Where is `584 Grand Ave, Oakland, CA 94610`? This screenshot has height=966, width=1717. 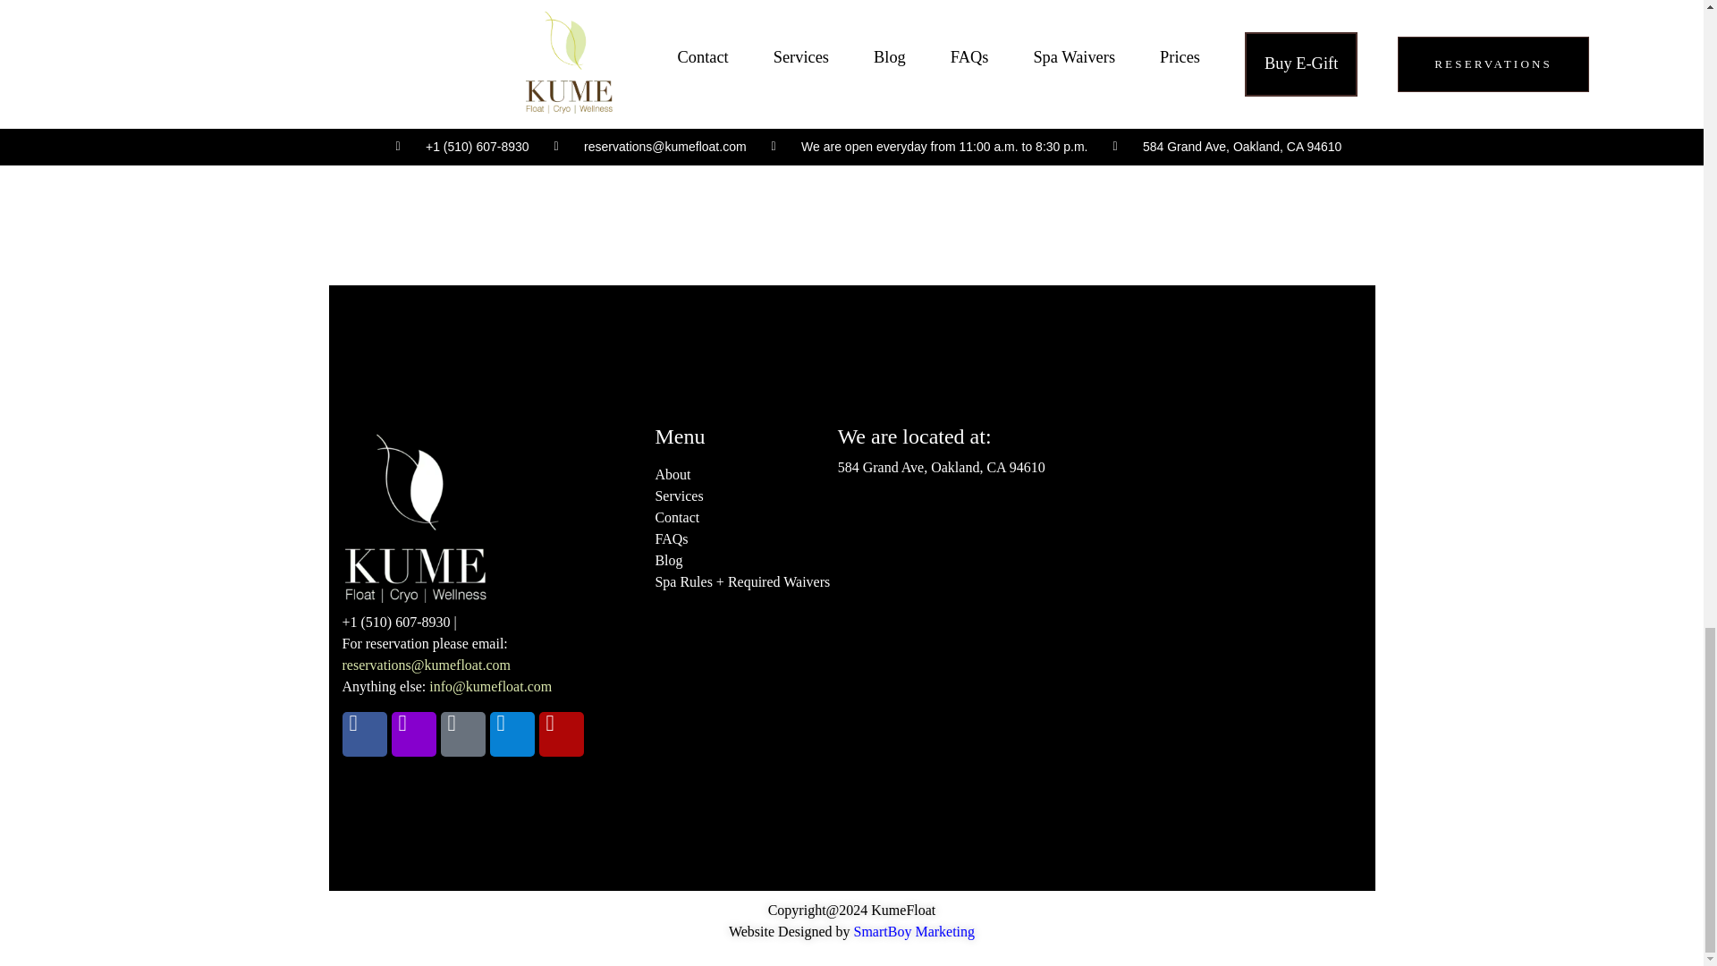
584 Grand Ave, Oakland, CA 94610 is located at coordinates (1095, 644).